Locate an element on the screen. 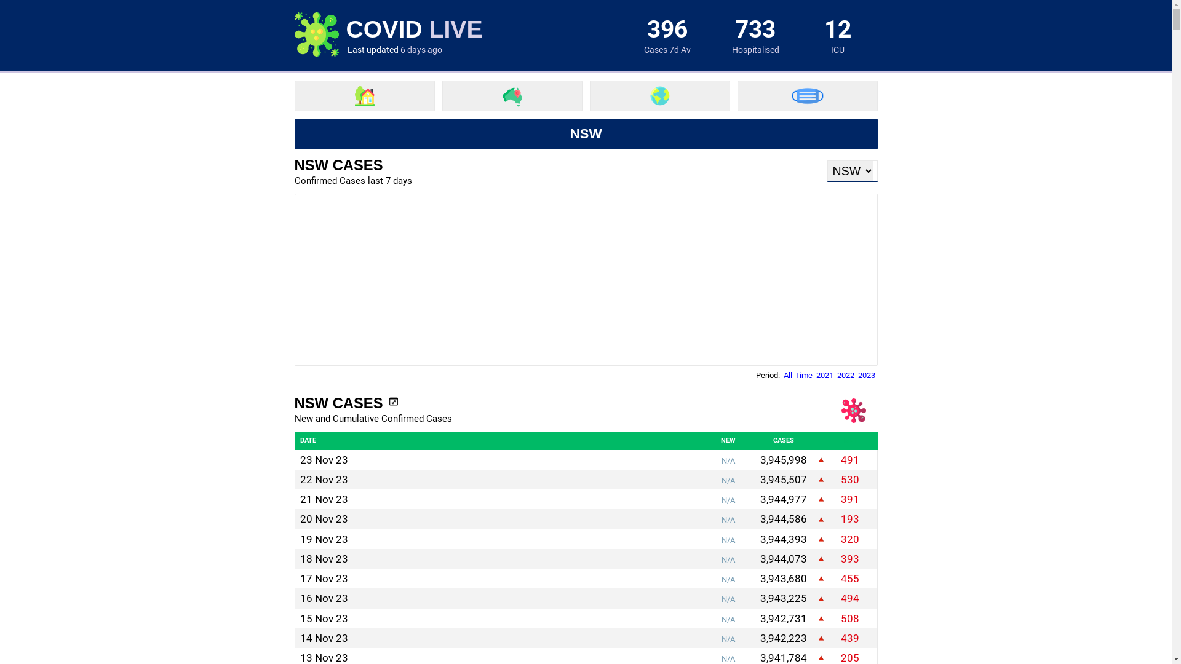 The height and width of the screenshot is (664, 1181). 23 Nov 23 is located at coordinates (324, 460).